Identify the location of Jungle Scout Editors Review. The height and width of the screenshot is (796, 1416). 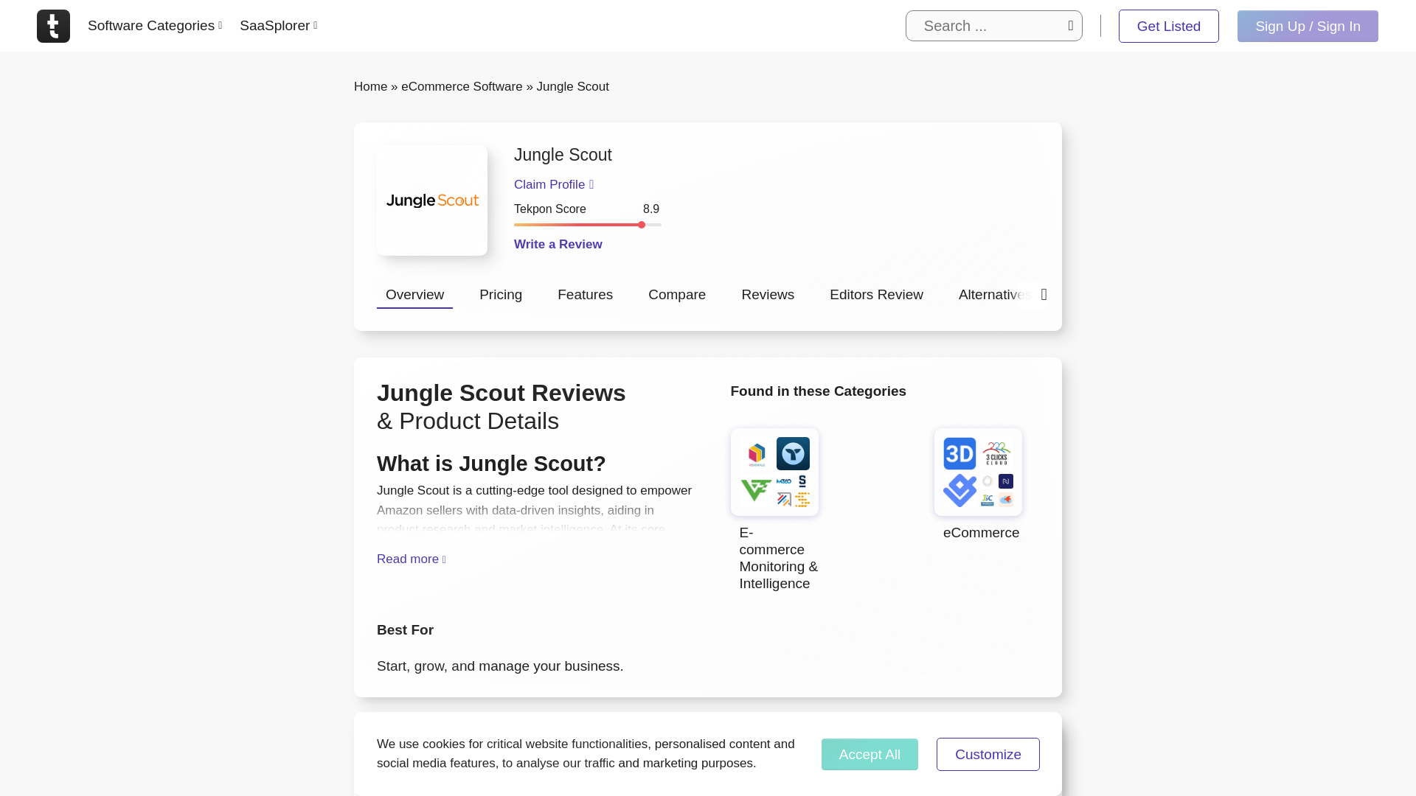
(876, 296).